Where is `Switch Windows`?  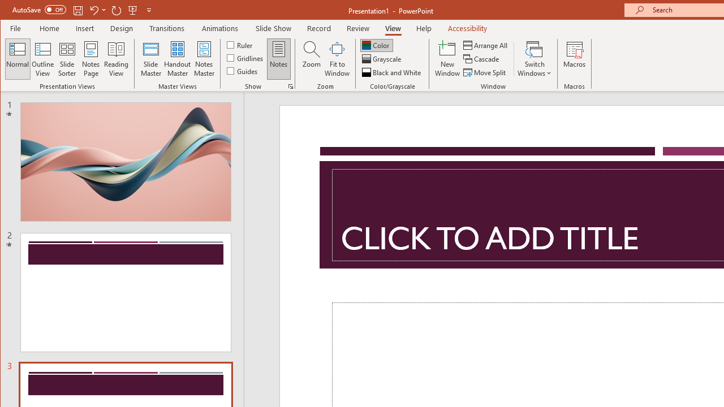 Switch Windows is located at coordinates (534, 59).